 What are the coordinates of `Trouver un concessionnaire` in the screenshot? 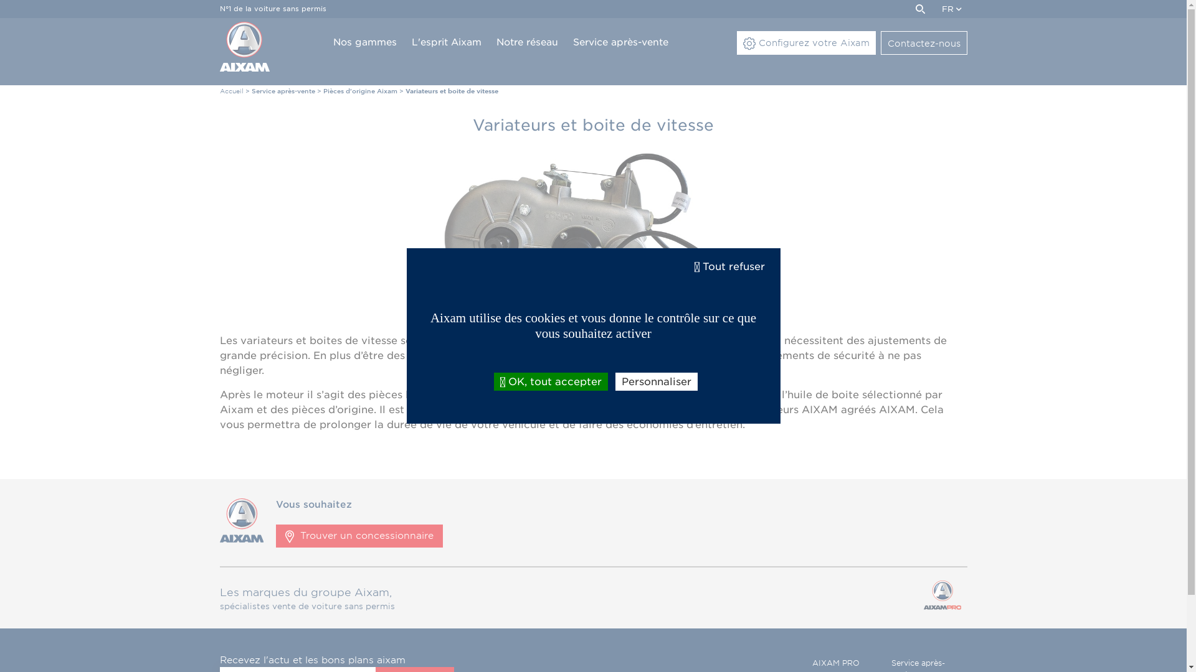 It's located at (359, 535).